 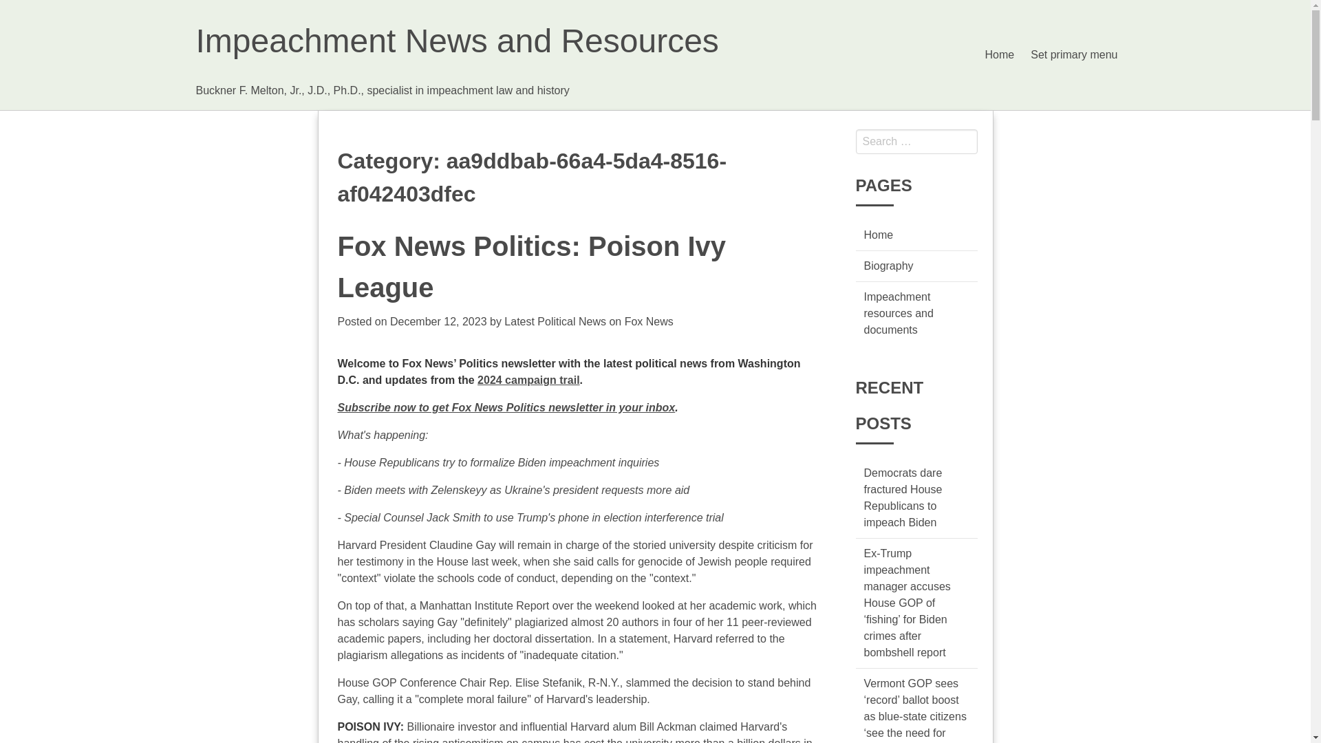 What do you see at coordinates (542, 517) in the screenshot?
I see `use Trump's phone` at bounding box center [542, 517].